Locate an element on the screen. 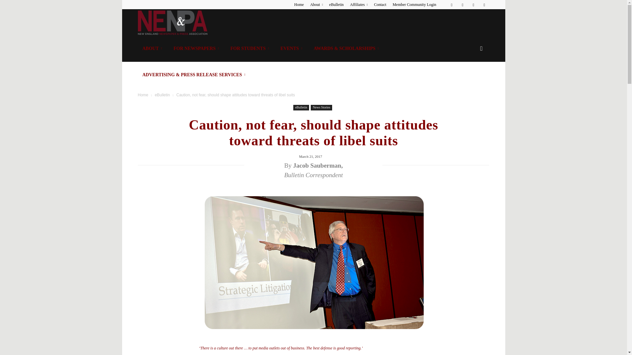 The height and width of the screenshot is (355, 632). Mail is located at coordinates (473, 5).